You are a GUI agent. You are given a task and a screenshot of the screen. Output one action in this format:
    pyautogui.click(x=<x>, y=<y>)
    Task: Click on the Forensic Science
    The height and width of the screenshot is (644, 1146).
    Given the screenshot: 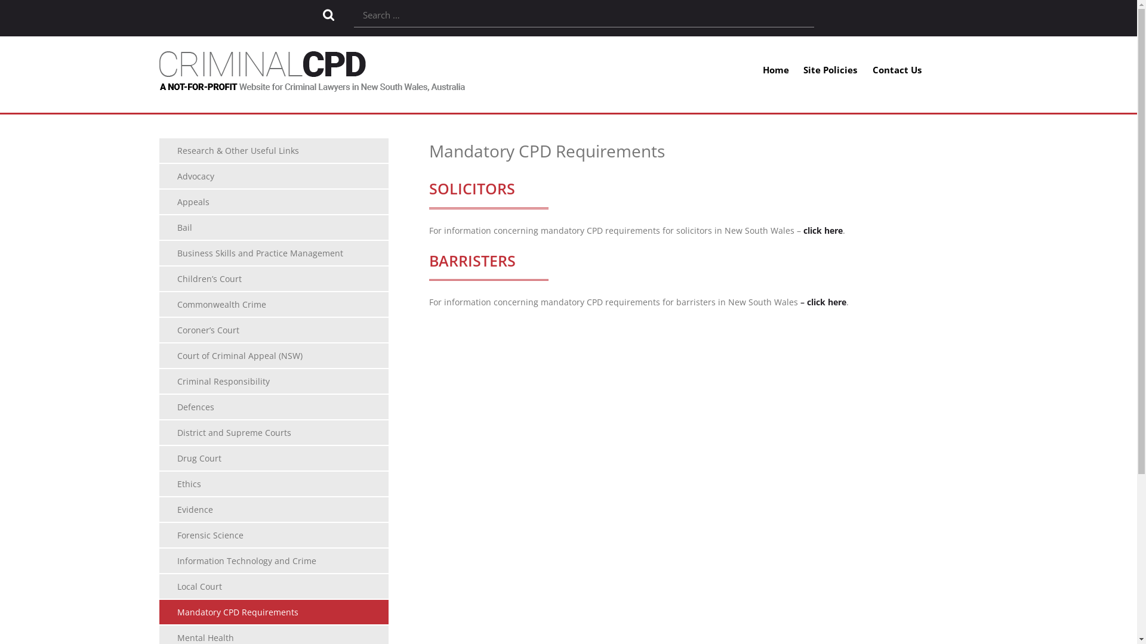 What is the action you would take?
    pyautogui.click(x=274, y=535)
    